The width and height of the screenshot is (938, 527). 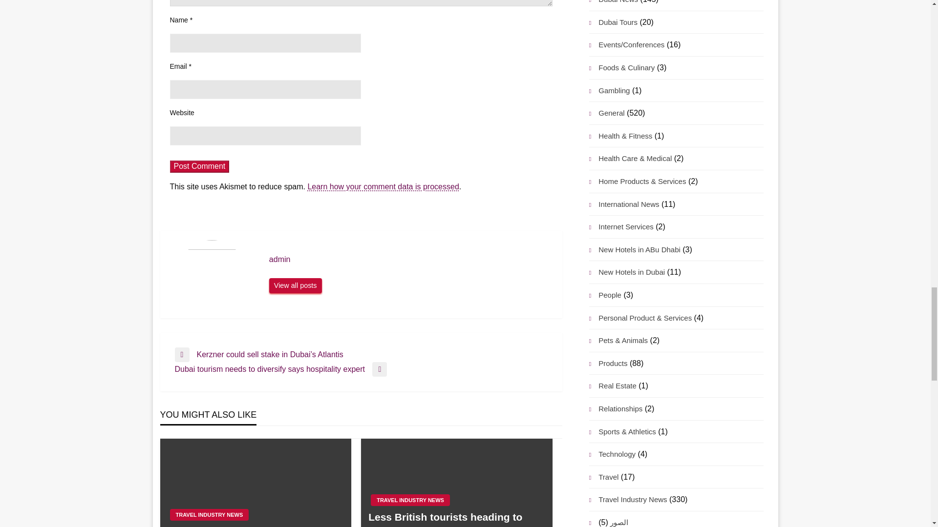 I want to click on TRAVEL INDUSTRY NEWS, so click(x=410, y=500).